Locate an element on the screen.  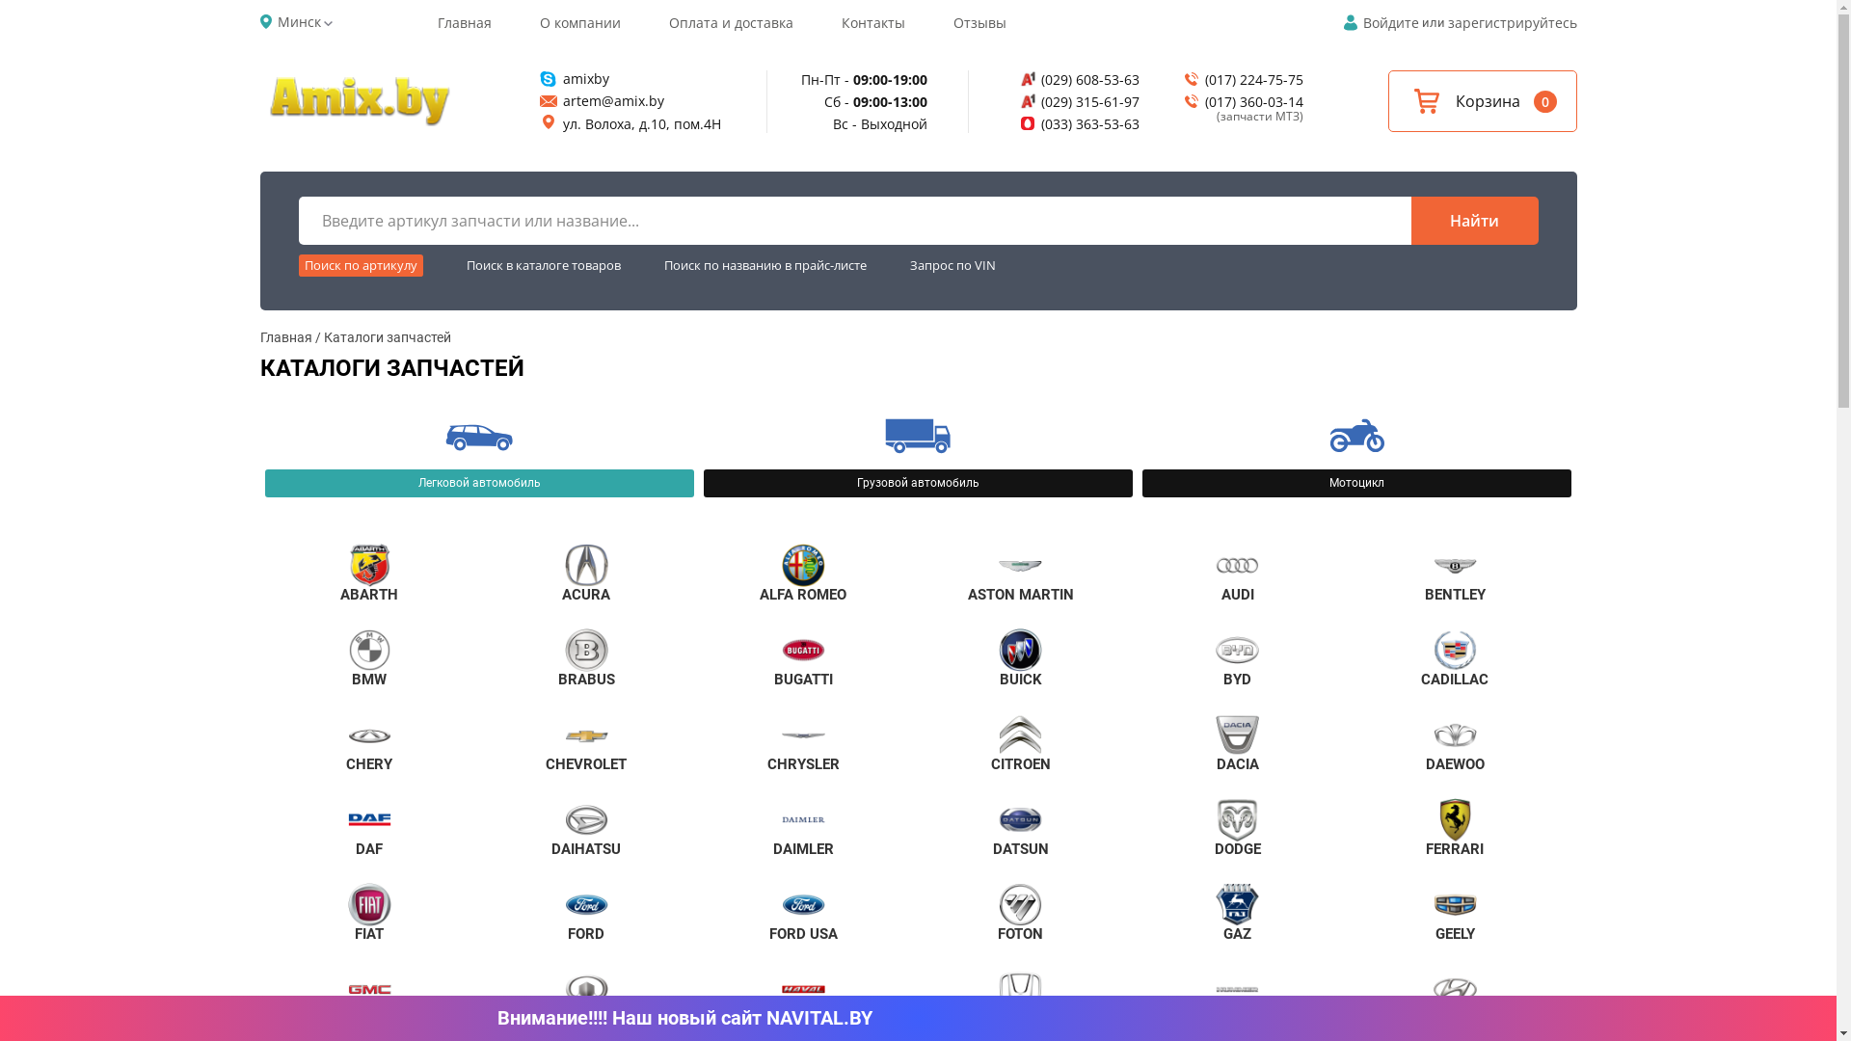
DODGE is located at coordinates (1238, 828).